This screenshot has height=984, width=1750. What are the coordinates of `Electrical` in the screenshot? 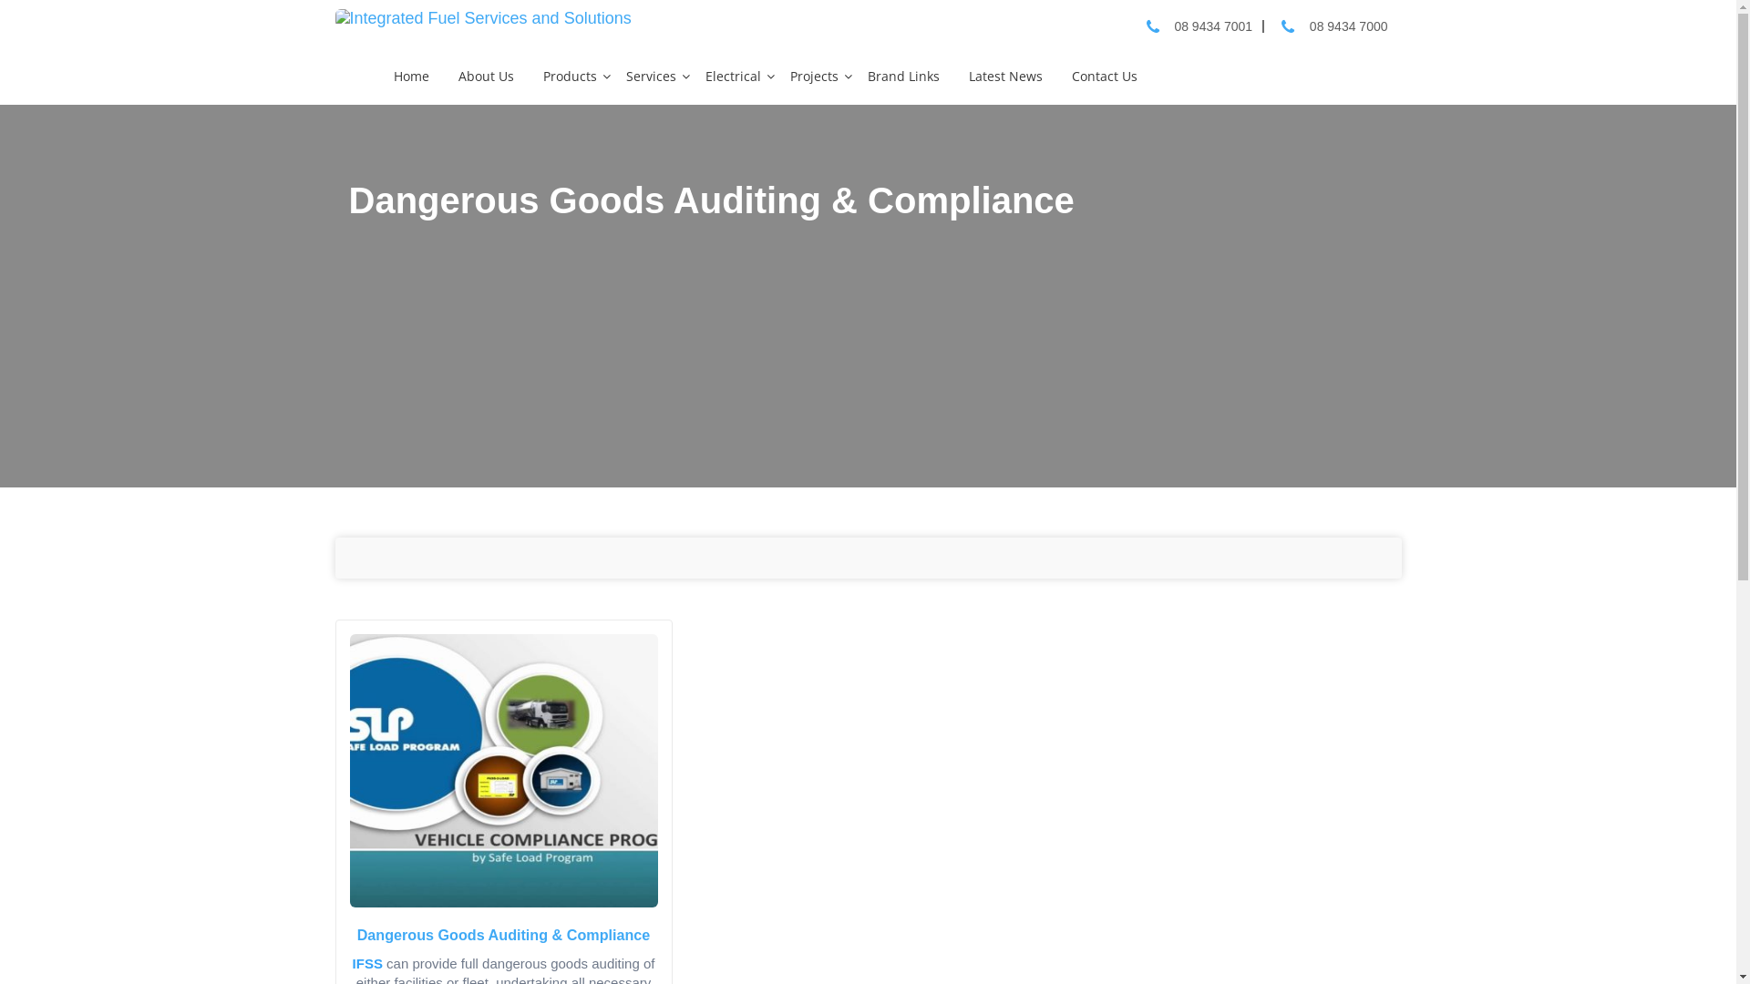 It's located at (735, 77).